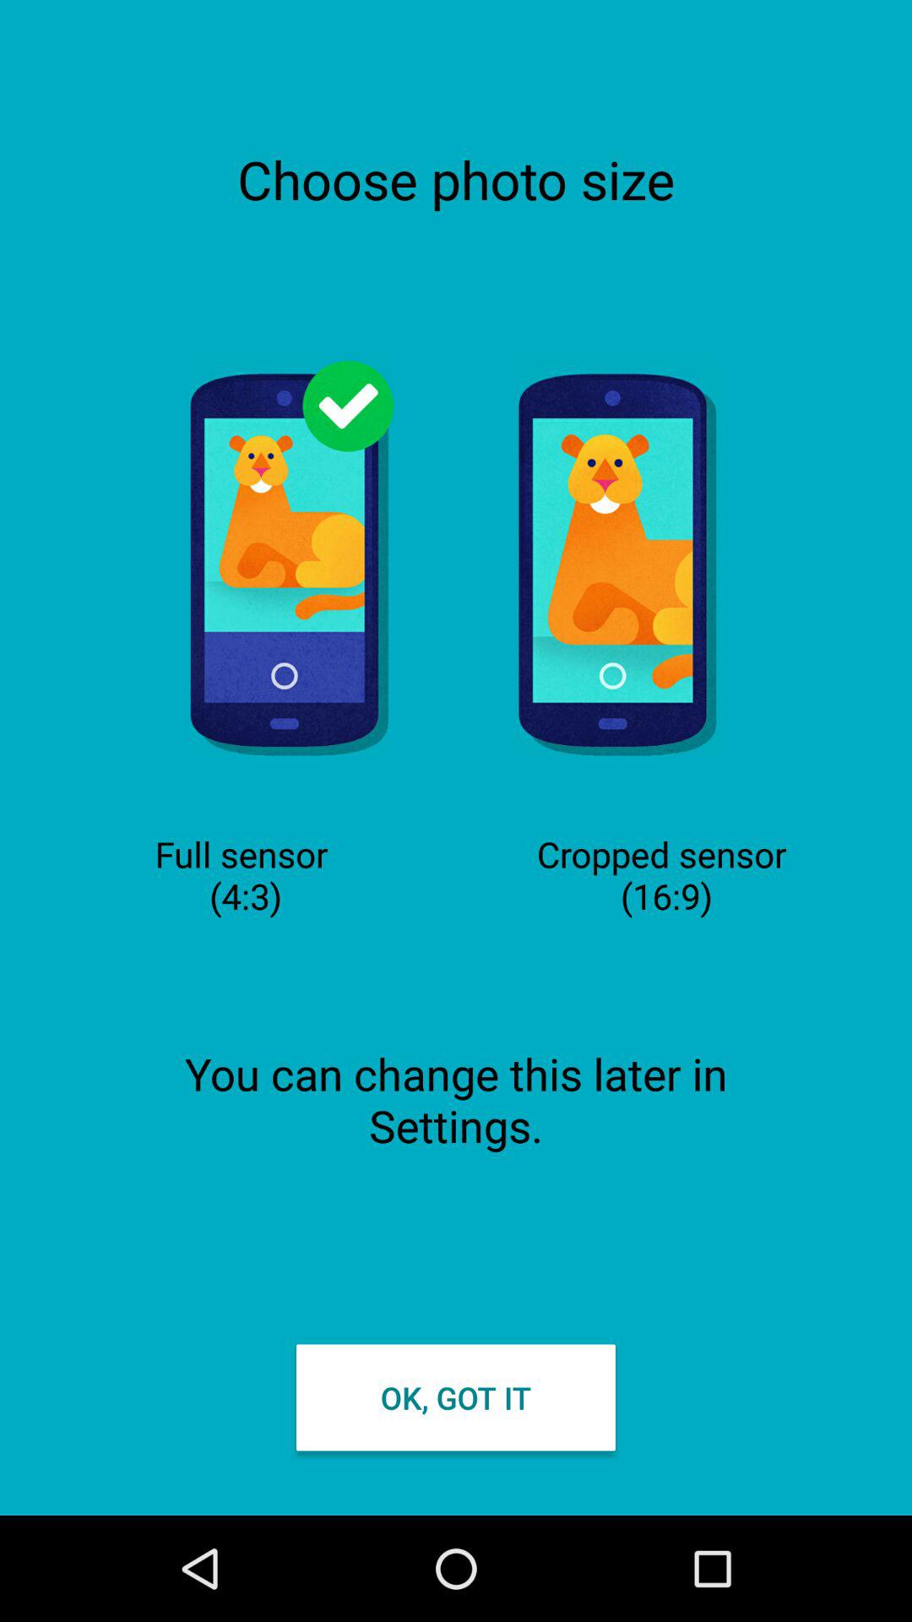 Image resolution: width=912 pixels, height=1622 pixels. I want to click on tap the ok, got it item, so click(456, 1397).